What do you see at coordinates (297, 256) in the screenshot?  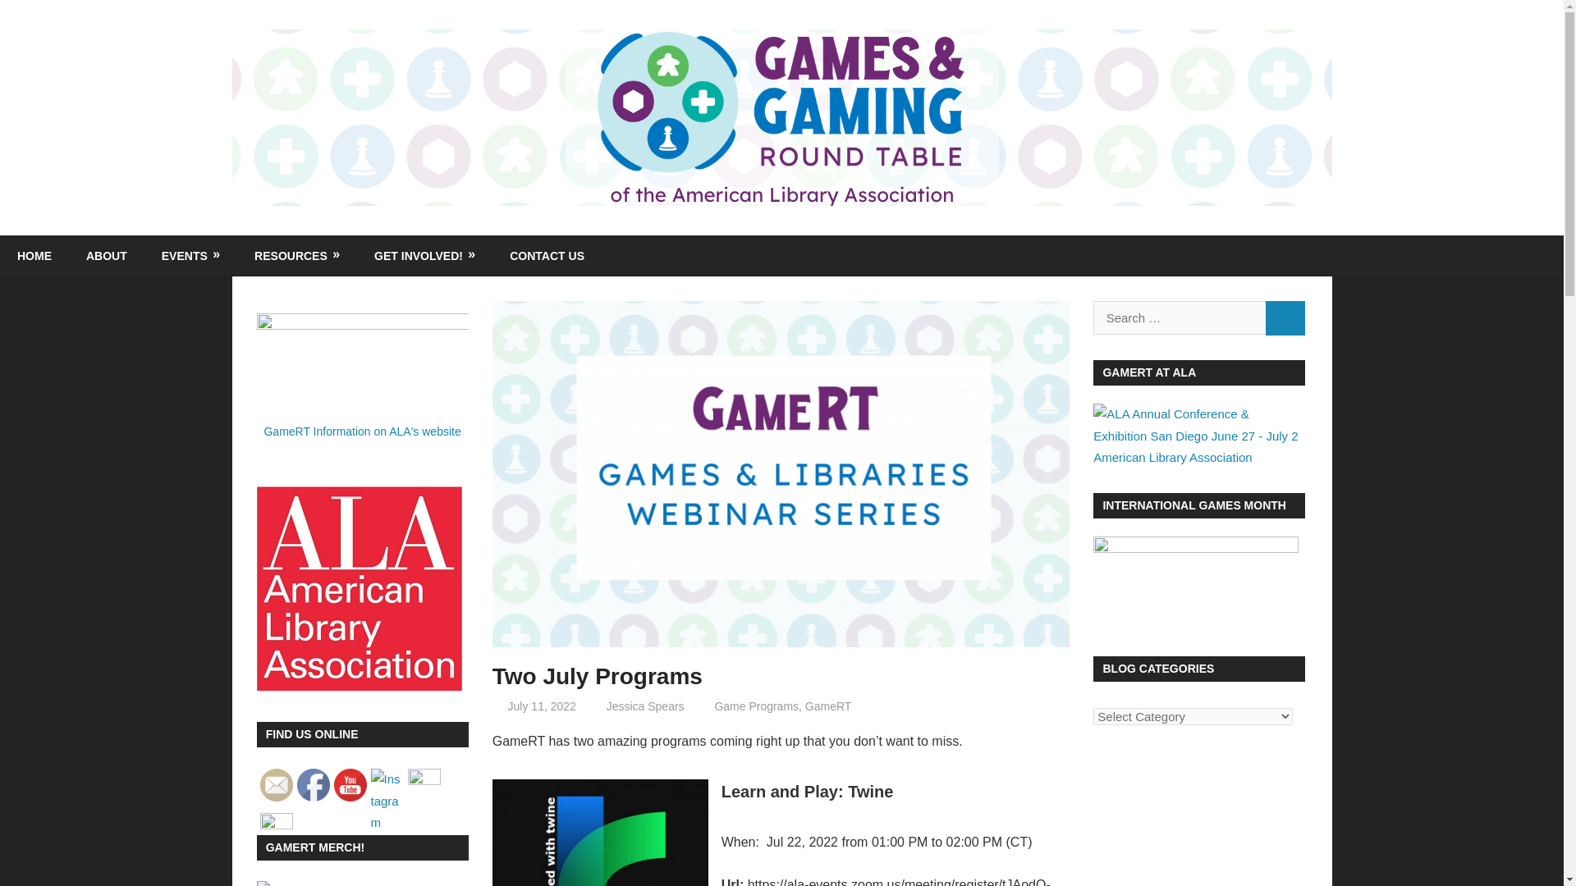 I see `RESOURCES` at bounding box center [297, 256].